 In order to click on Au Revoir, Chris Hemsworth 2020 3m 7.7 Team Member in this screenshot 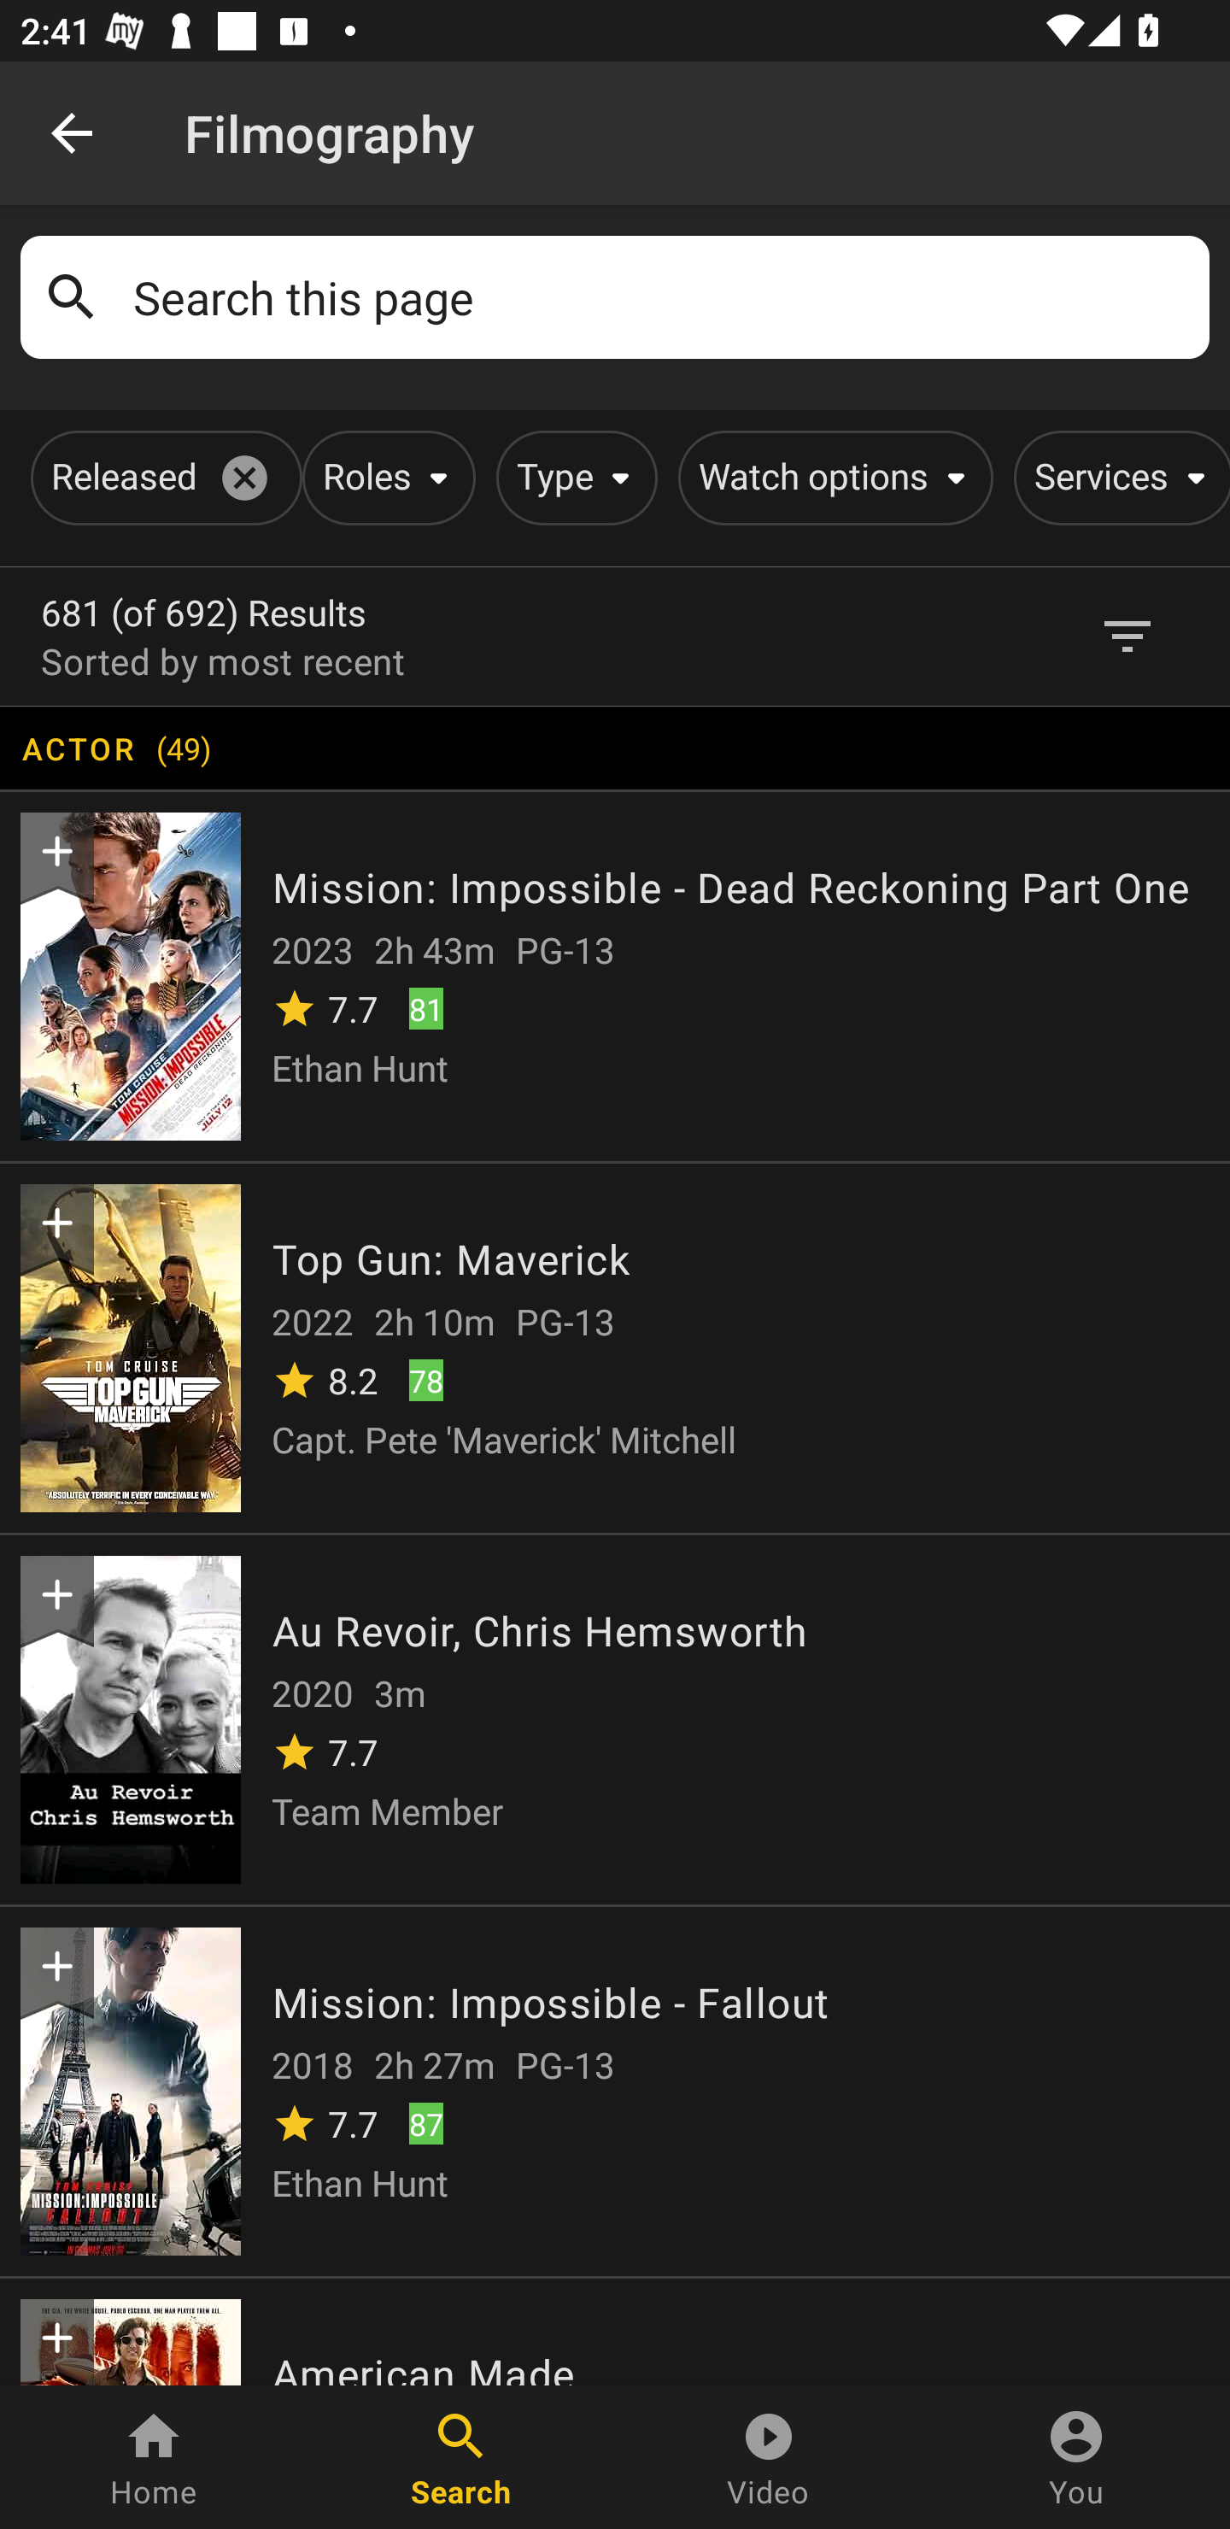, I will do `click(615, 1717)`.